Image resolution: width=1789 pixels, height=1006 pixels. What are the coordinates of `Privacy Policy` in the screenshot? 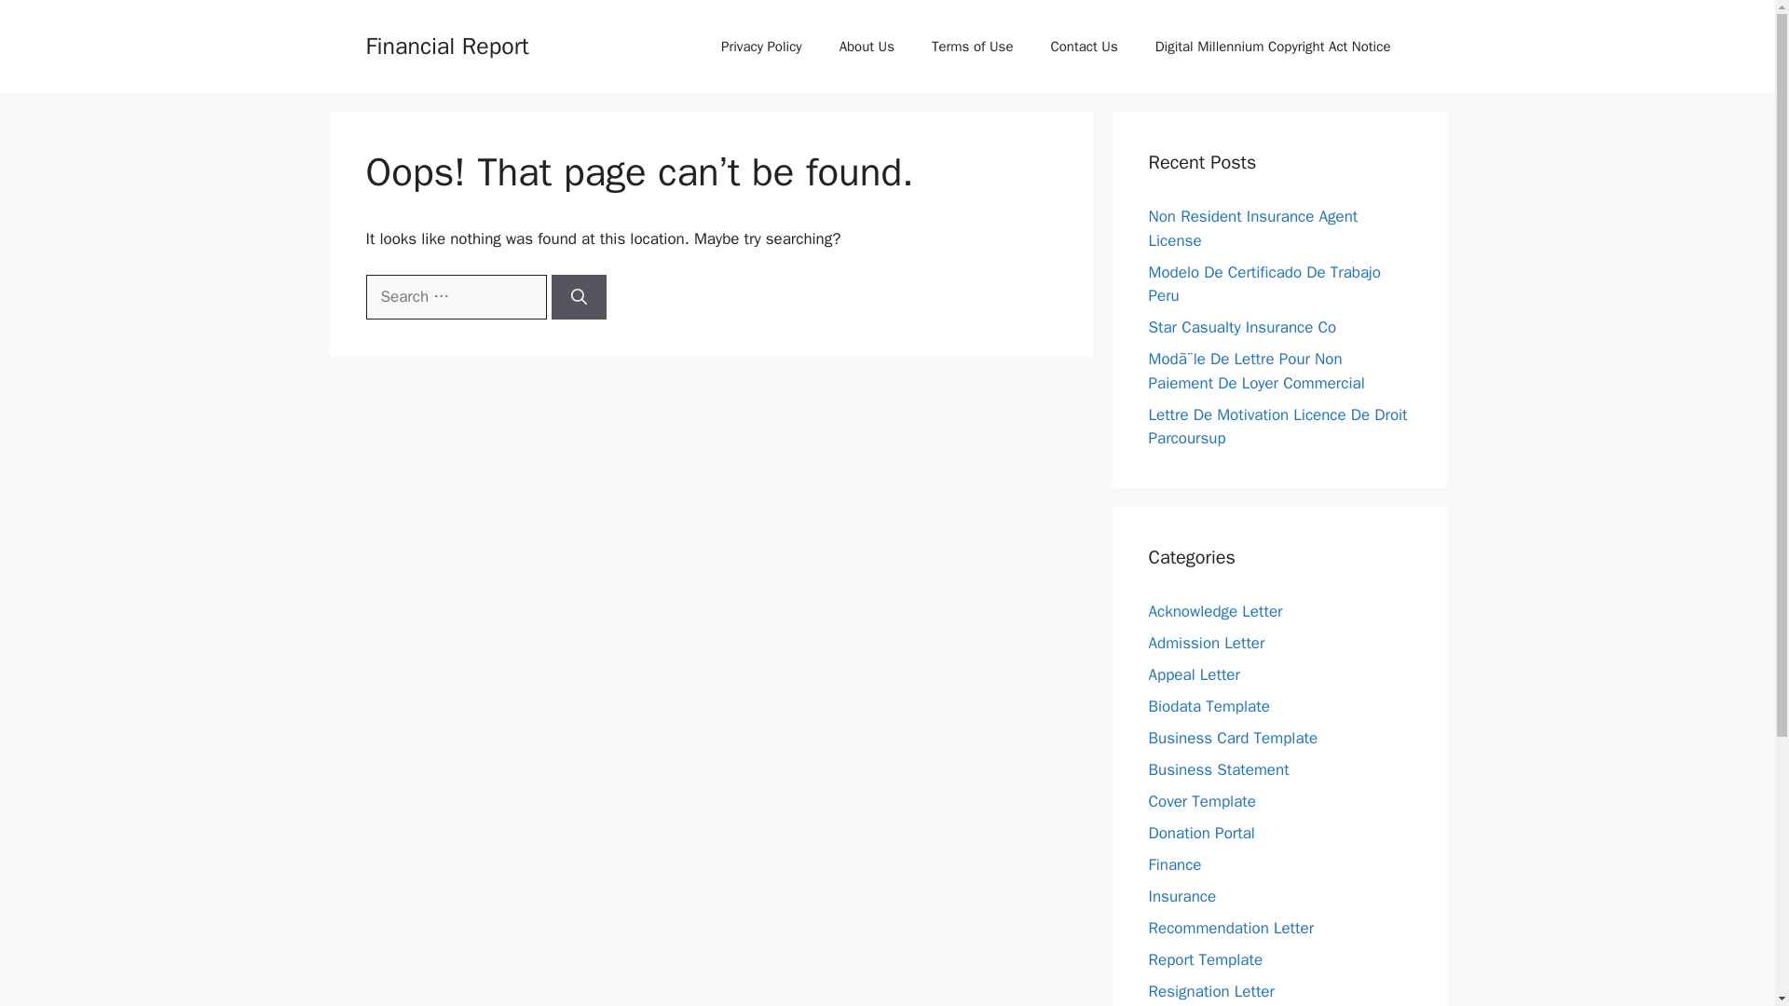 It's located at (762, 47).